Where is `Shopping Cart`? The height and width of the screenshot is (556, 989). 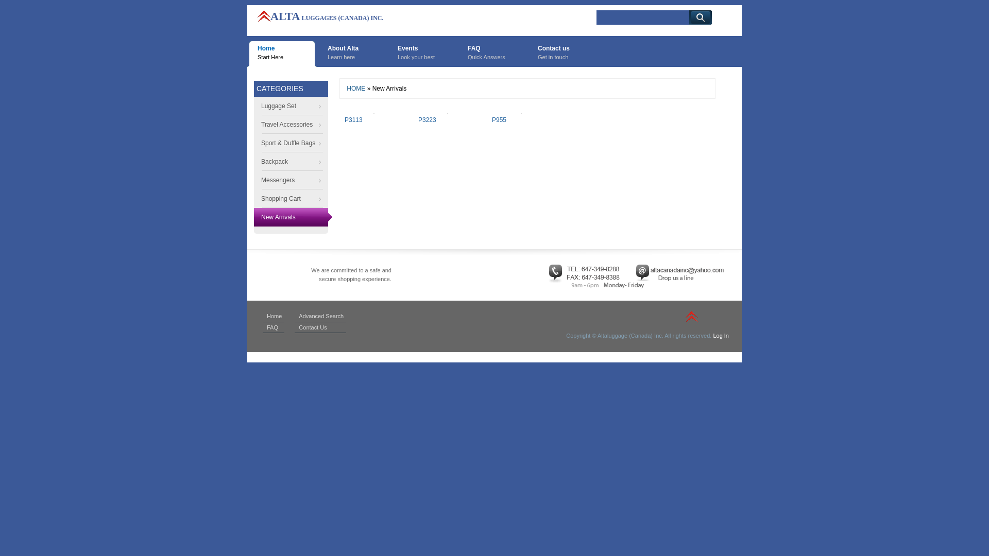 Shopping Cart is located at coordinates (293, 199).